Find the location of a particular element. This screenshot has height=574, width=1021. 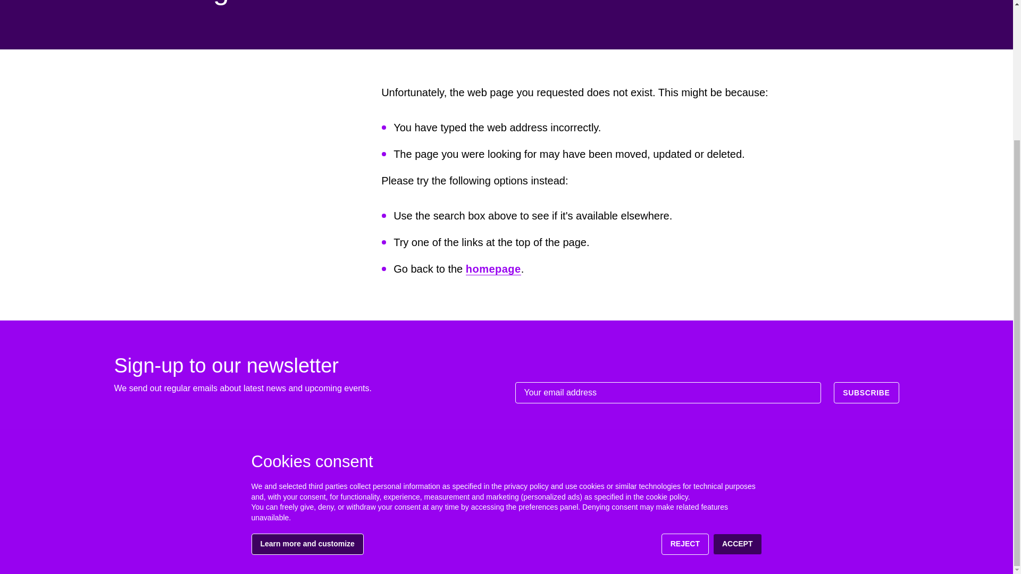

Privacy Policy  is located at coordinates (810, 499).